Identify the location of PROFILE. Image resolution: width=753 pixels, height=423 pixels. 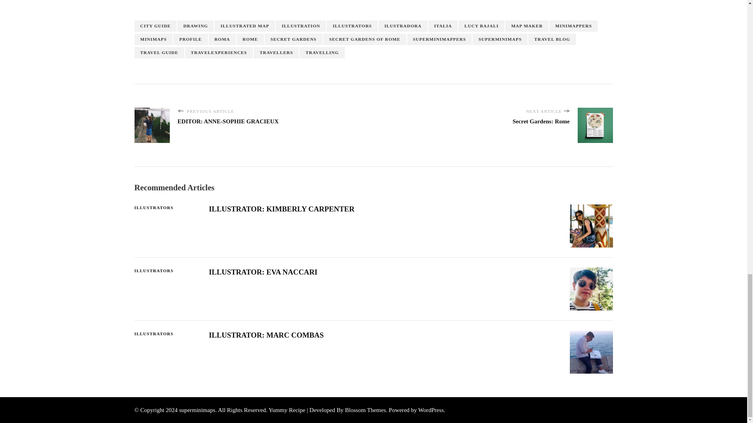
(190, 39).